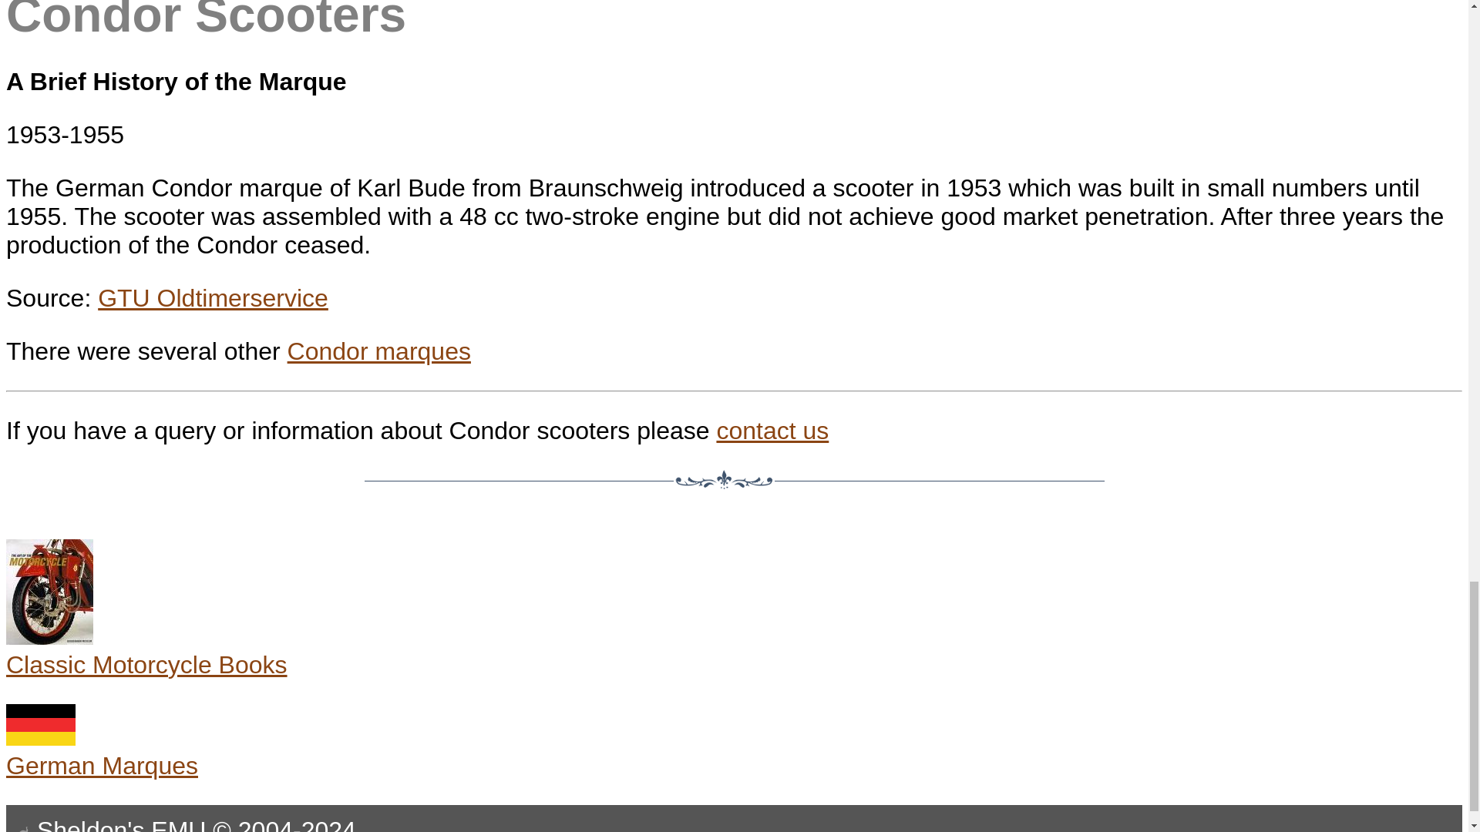 This screenshot has height=832, width=1480. What do you see at coordinates (378, 351) in the screenshot?
I see `Similar Names` at bounding box center [378, 351].